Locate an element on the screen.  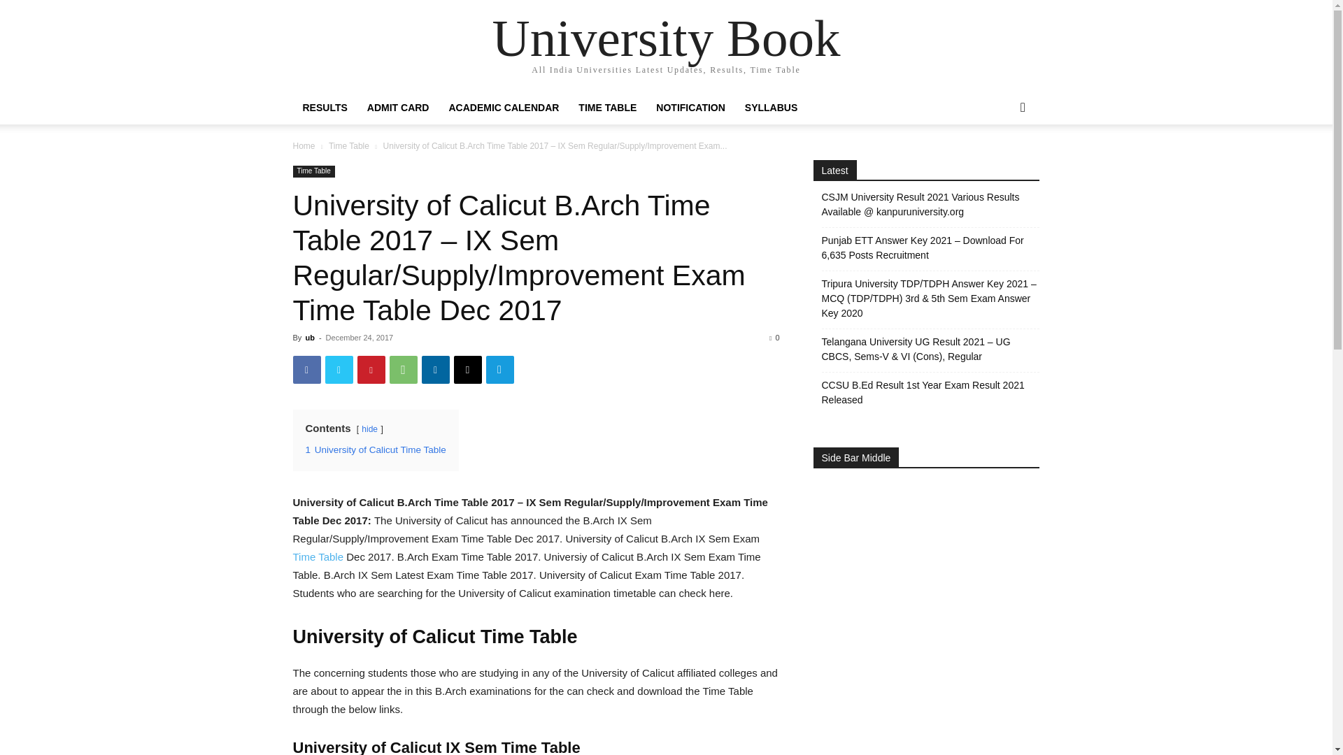
Time Table is located at coordinates (318, 556).